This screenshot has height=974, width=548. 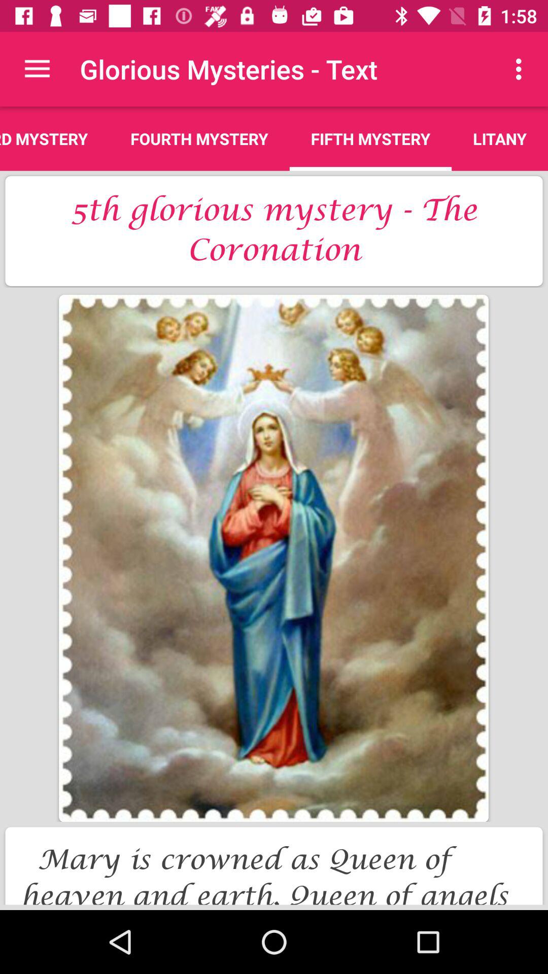 I want to click on select the item next to the fifth mystery app, so click(x=500, y=138).